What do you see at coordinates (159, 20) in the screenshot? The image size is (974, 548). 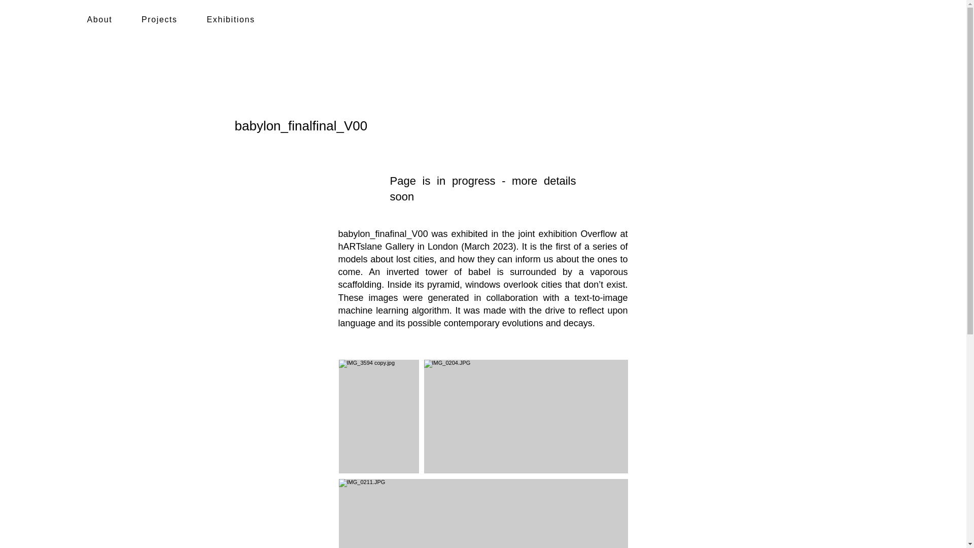 I see `Projects` at bounding box center [159, 20].